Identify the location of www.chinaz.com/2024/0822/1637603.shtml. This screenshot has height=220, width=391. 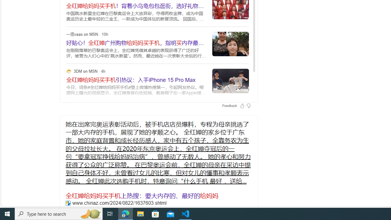
(68, 203).